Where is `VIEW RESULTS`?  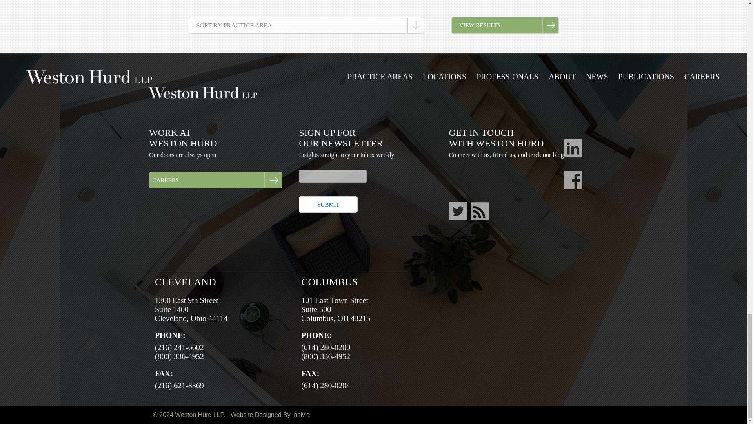 VIEW RESULTS is located at coordinates (505, 26).